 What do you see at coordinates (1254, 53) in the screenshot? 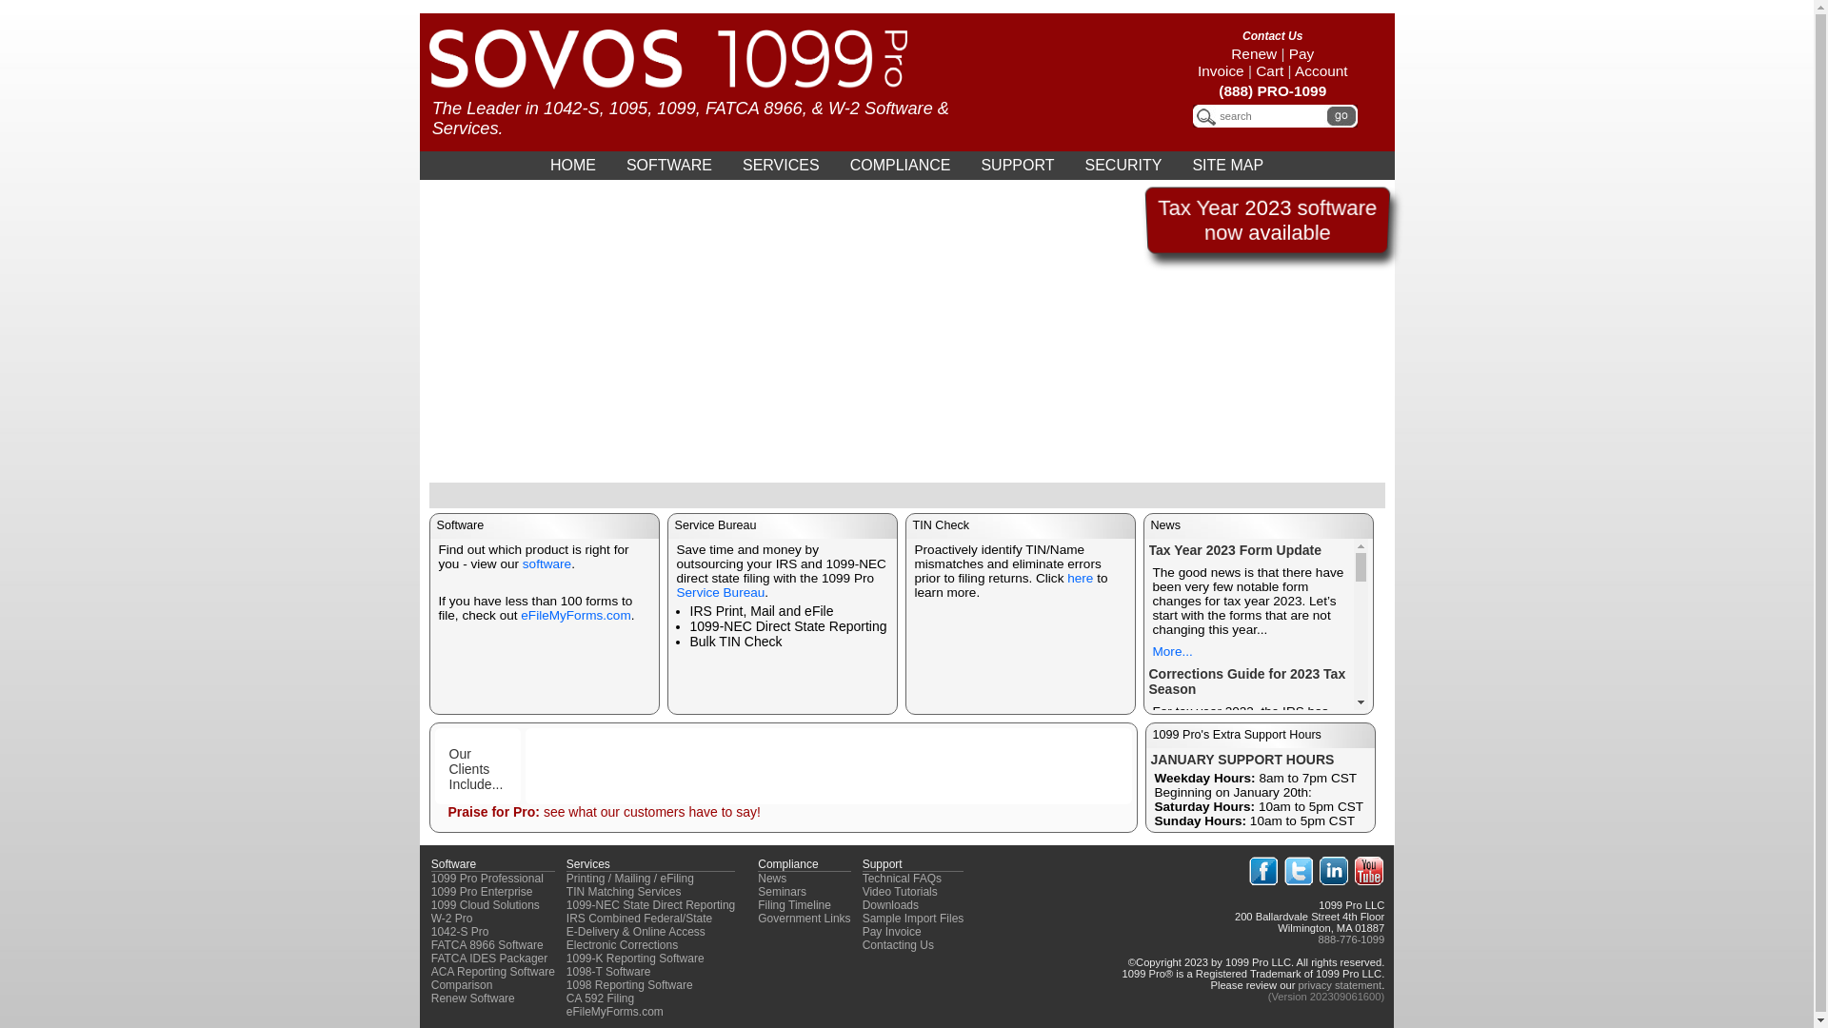
I see `Renew` at bounding box center [1254, 53].